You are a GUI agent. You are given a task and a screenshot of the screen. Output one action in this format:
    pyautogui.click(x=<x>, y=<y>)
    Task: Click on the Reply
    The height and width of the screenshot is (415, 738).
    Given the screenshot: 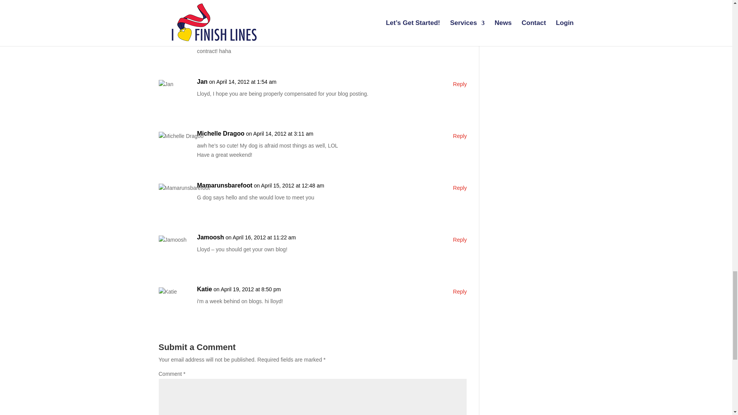 What is the action you would take?
    pyautogui.click(x=460, y=136)
    